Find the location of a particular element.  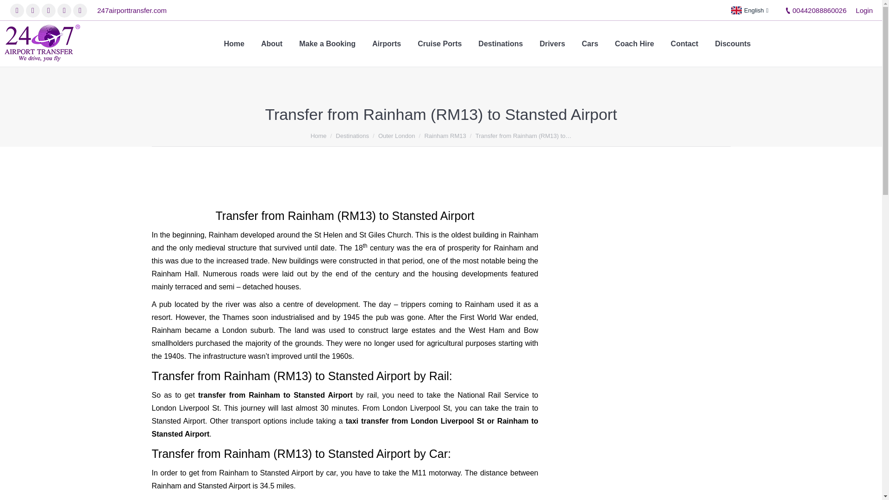

247airporttransfer.com is located at coordinates (131, 10).